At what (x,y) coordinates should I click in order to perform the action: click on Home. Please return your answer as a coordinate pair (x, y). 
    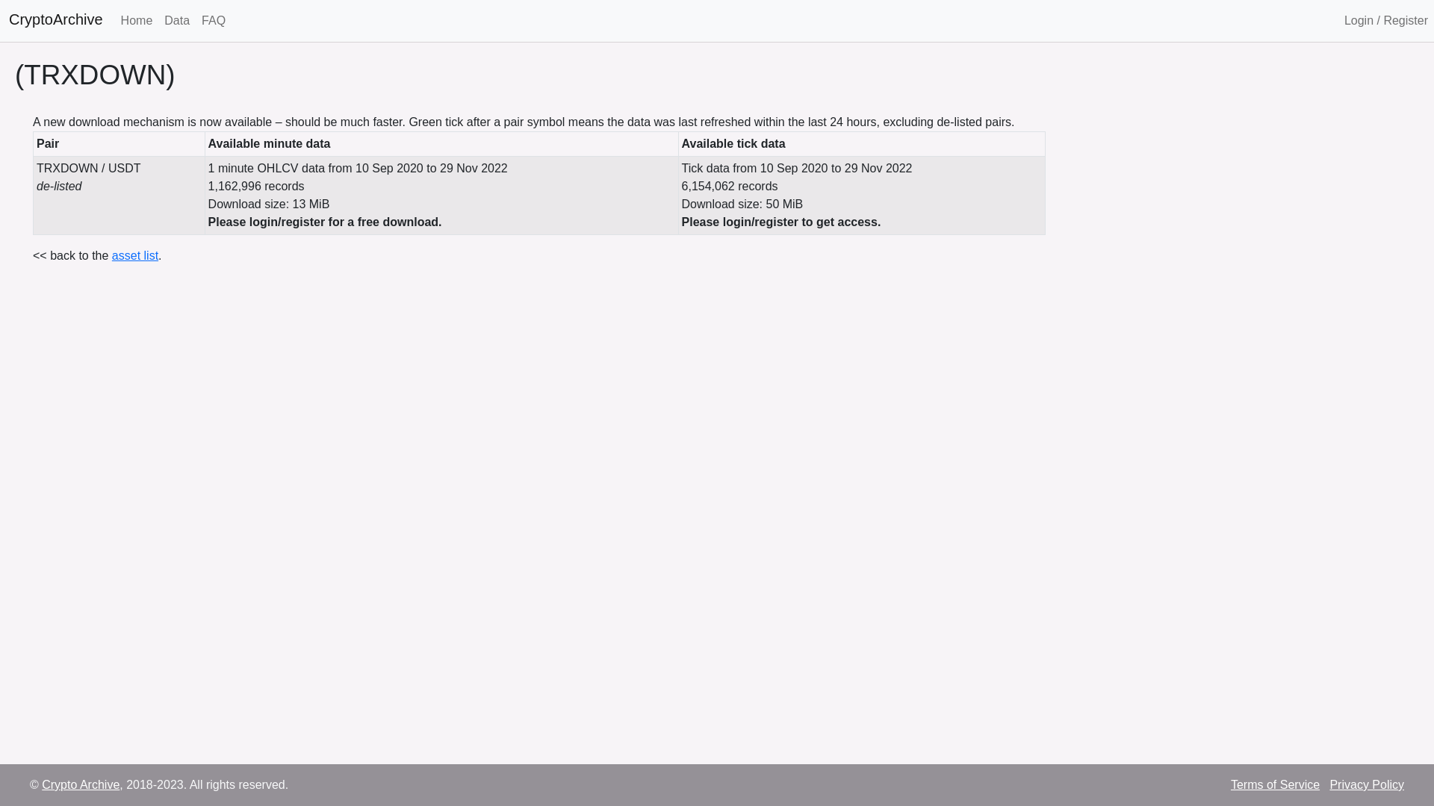
    Looking at the image, I should click on (137, 21).